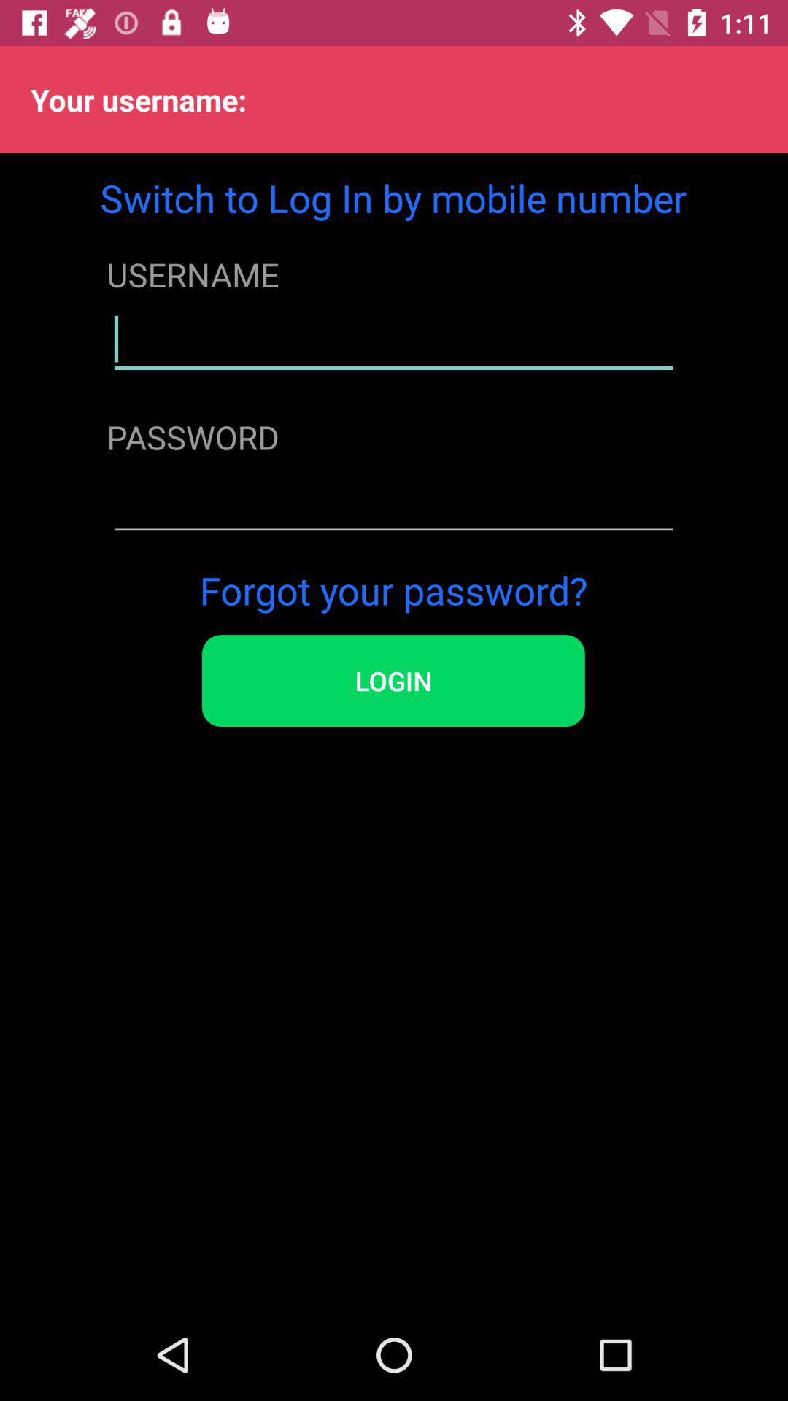 This screenshot has height=1401, width=788. What do you see at coordinates (393, 590) in the screenshot?
I see `tap the forgot your password? icon` at bounding box center [393, 590].